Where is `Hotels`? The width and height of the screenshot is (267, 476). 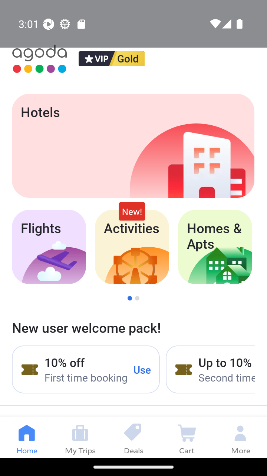 Hotels is located at coordinates (133, 146).